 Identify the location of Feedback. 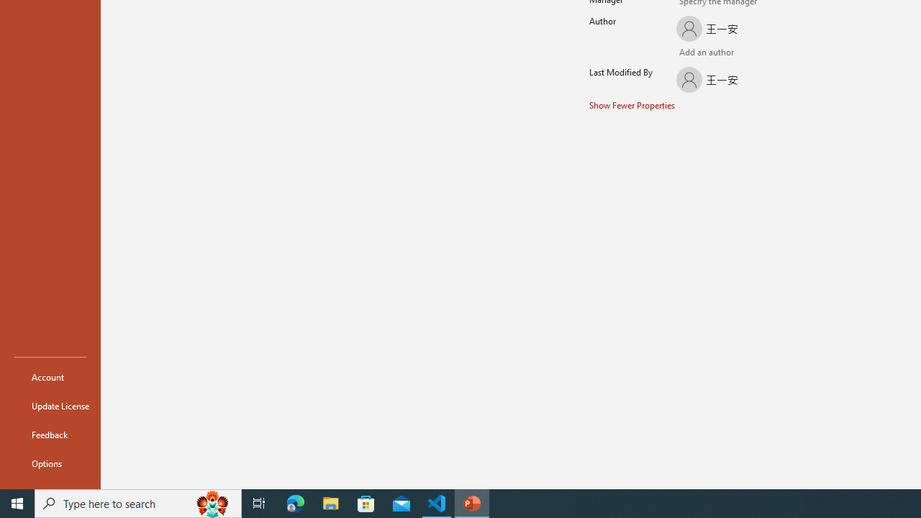
(50, 435).